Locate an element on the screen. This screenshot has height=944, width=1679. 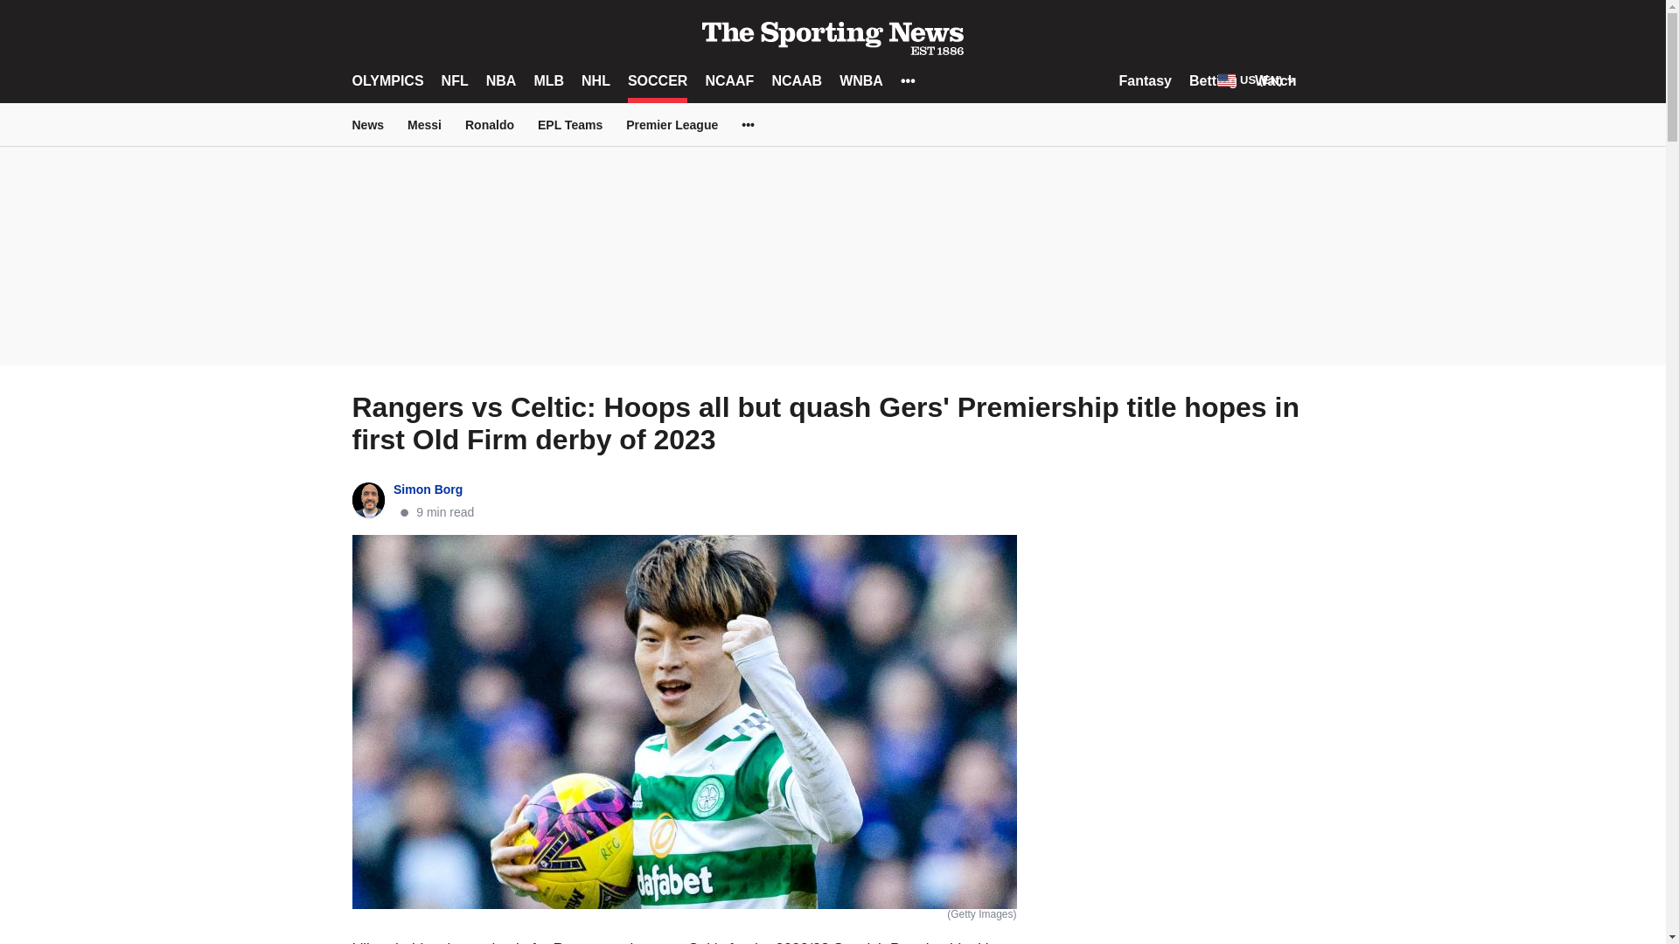
WNBA is located at coordinates (860, 80).